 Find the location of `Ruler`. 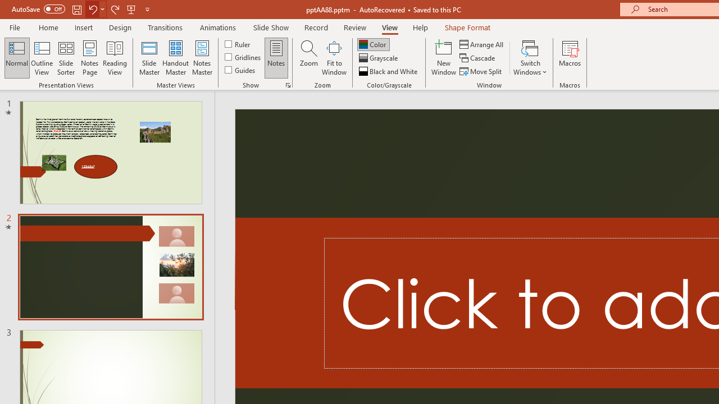

Ruler is located at coordinates (238, 44).